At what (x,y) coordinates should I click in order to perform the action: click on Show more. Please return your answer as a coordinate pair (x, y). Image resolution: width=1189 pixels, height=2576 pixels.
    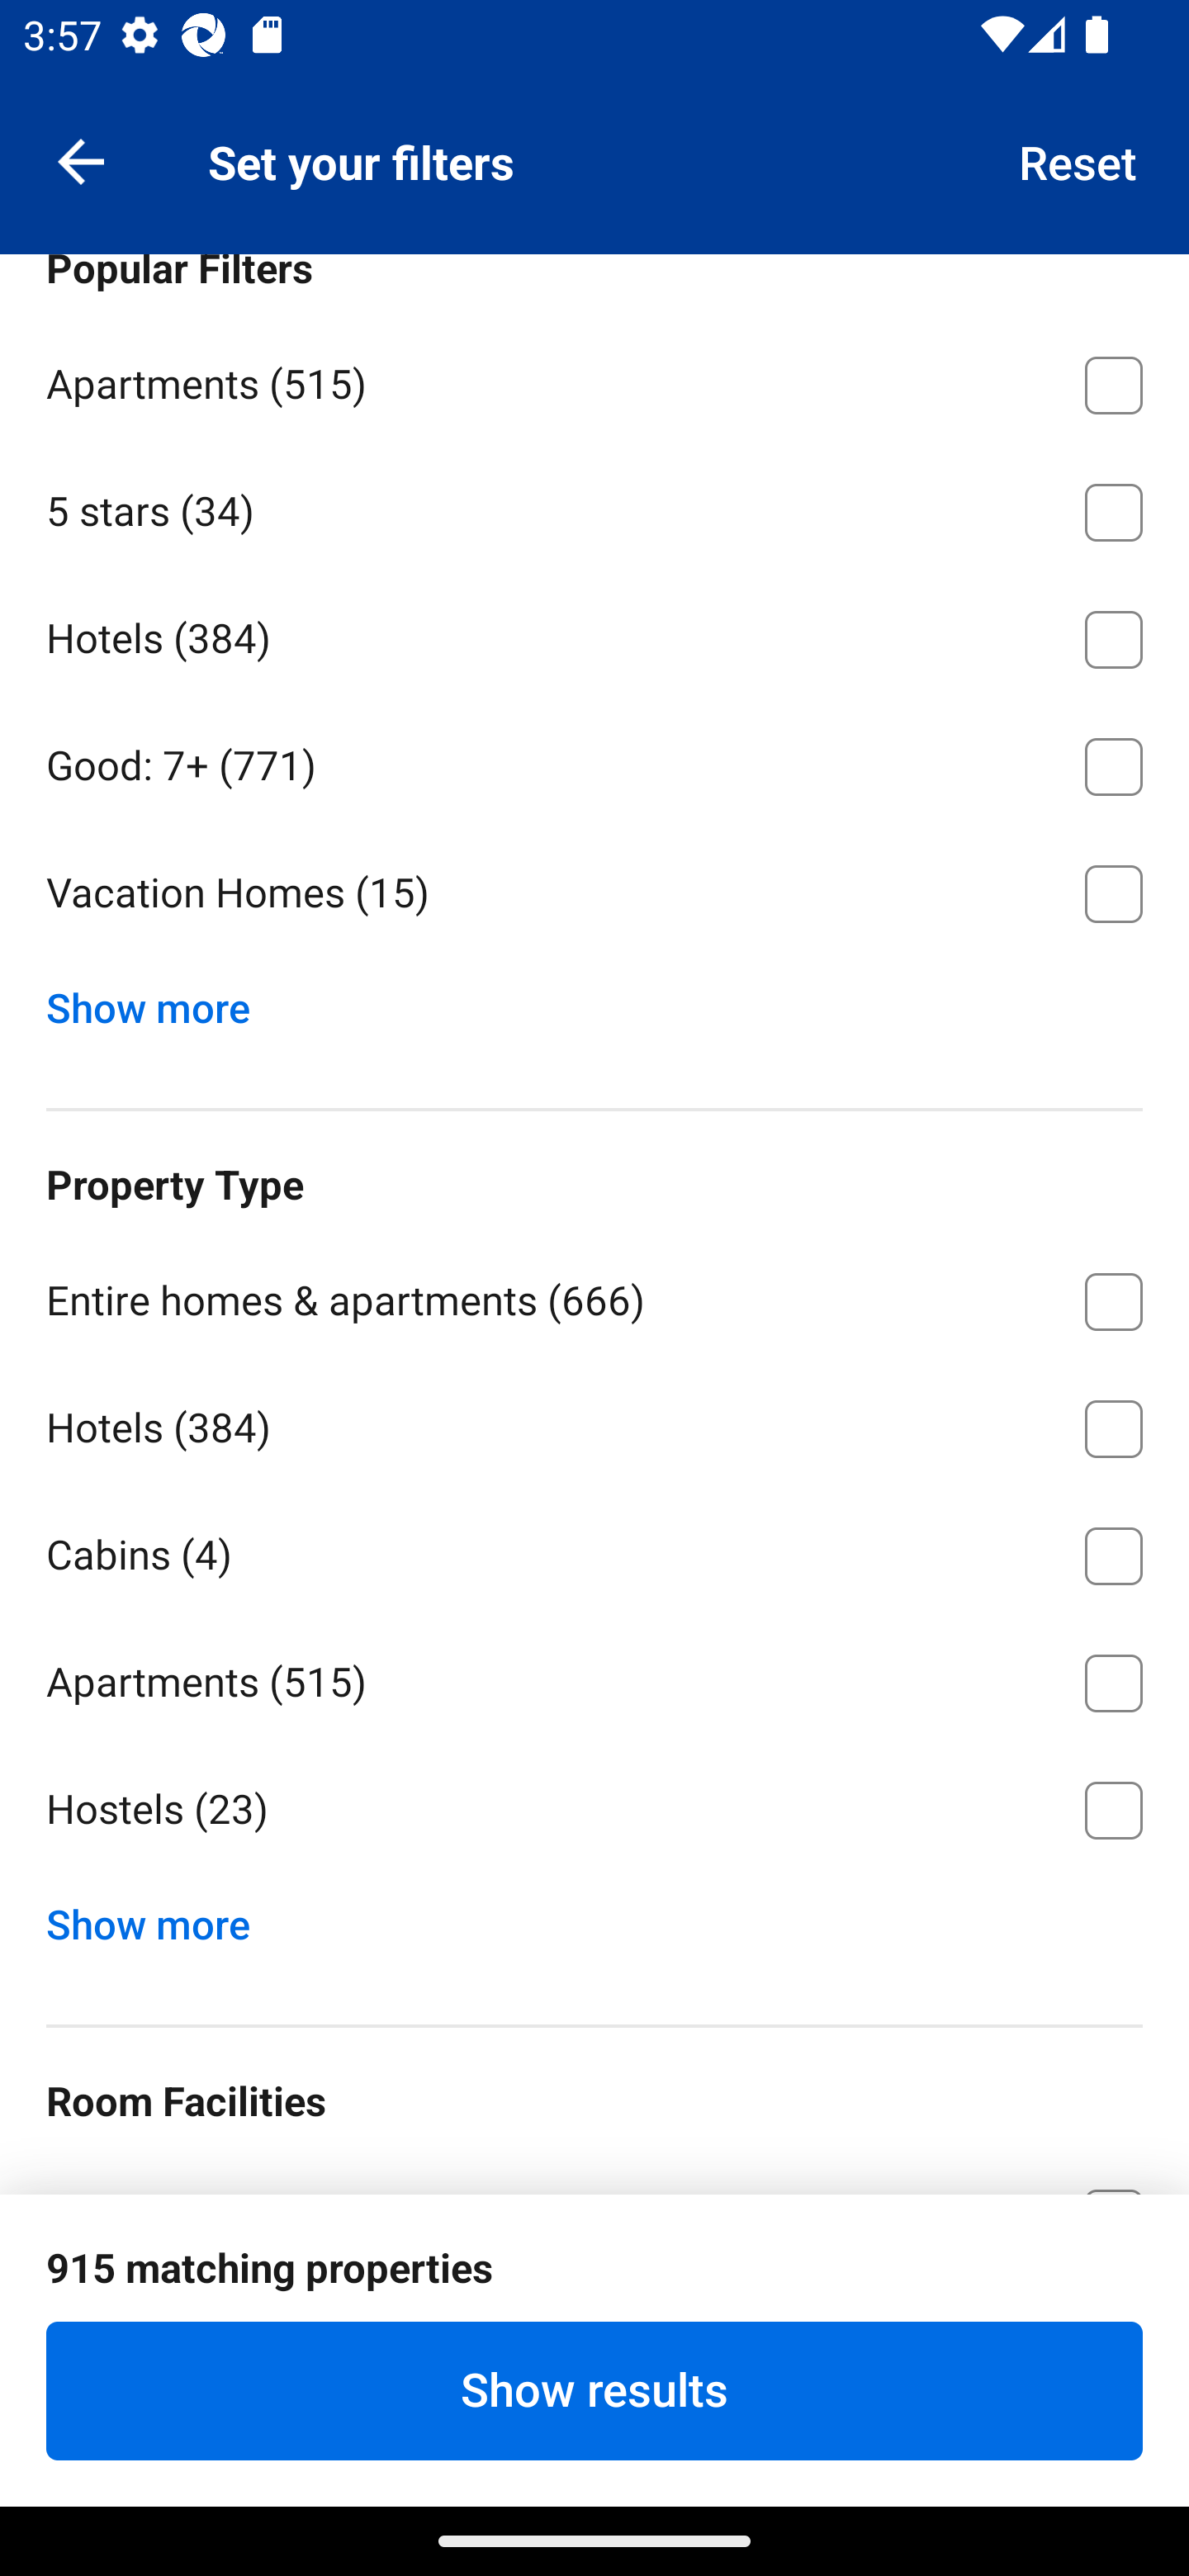
    Looking at the image, I should click on (160, 1917).